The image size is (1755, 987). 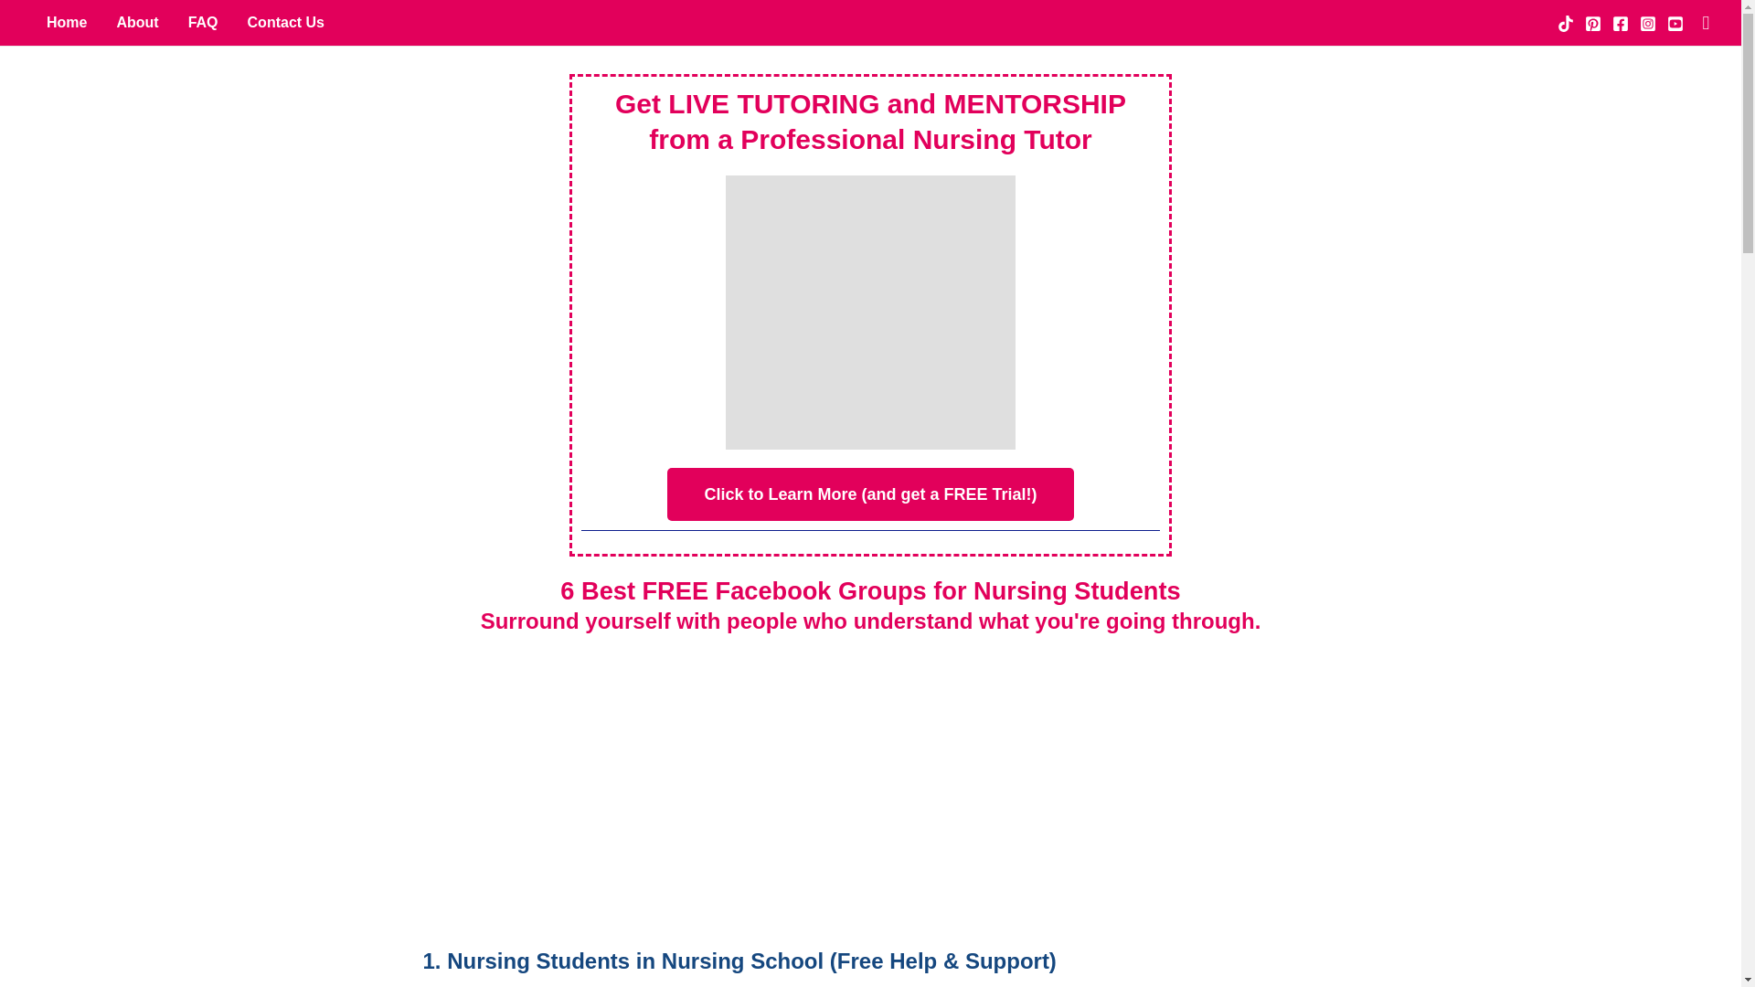 I want to click on About, so click(x=137, y=22).